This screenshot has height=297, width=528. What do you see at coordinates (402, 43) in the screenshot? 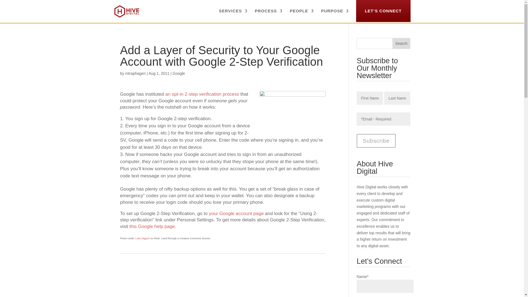
I see `Search` at bounding box center [402, 43].